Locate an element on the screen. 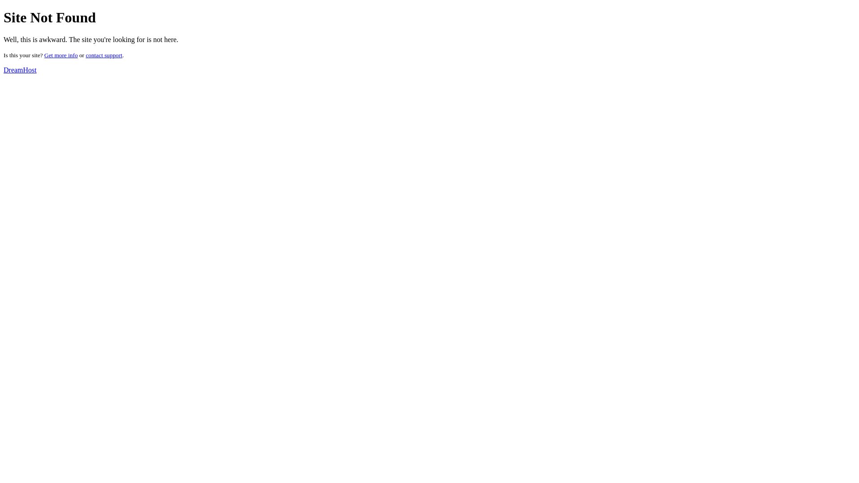 This screenshot has height=483, width=859. DreamHost is located at coordinates (20, 70).